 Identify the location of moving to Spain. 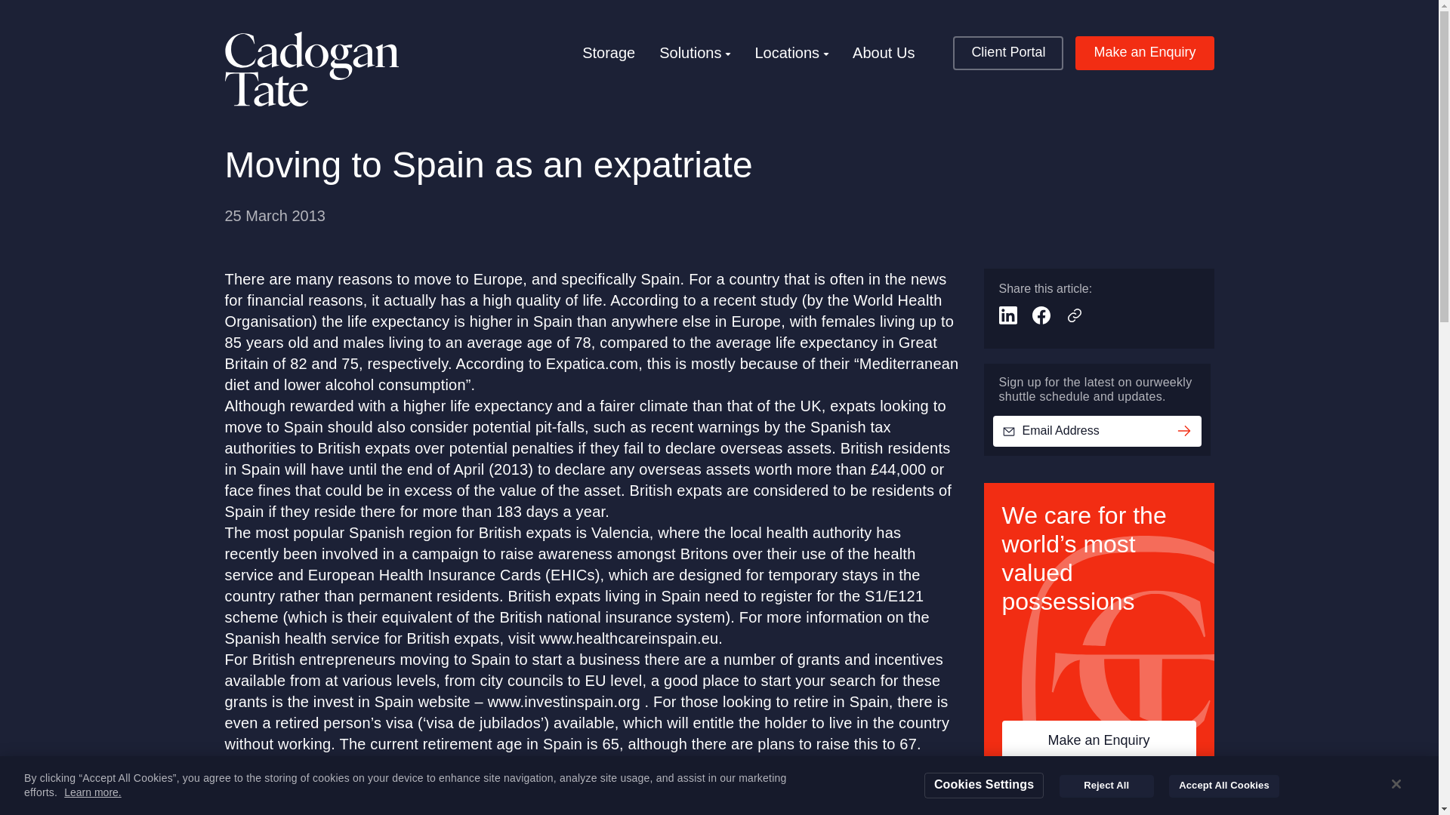
(339, 765).